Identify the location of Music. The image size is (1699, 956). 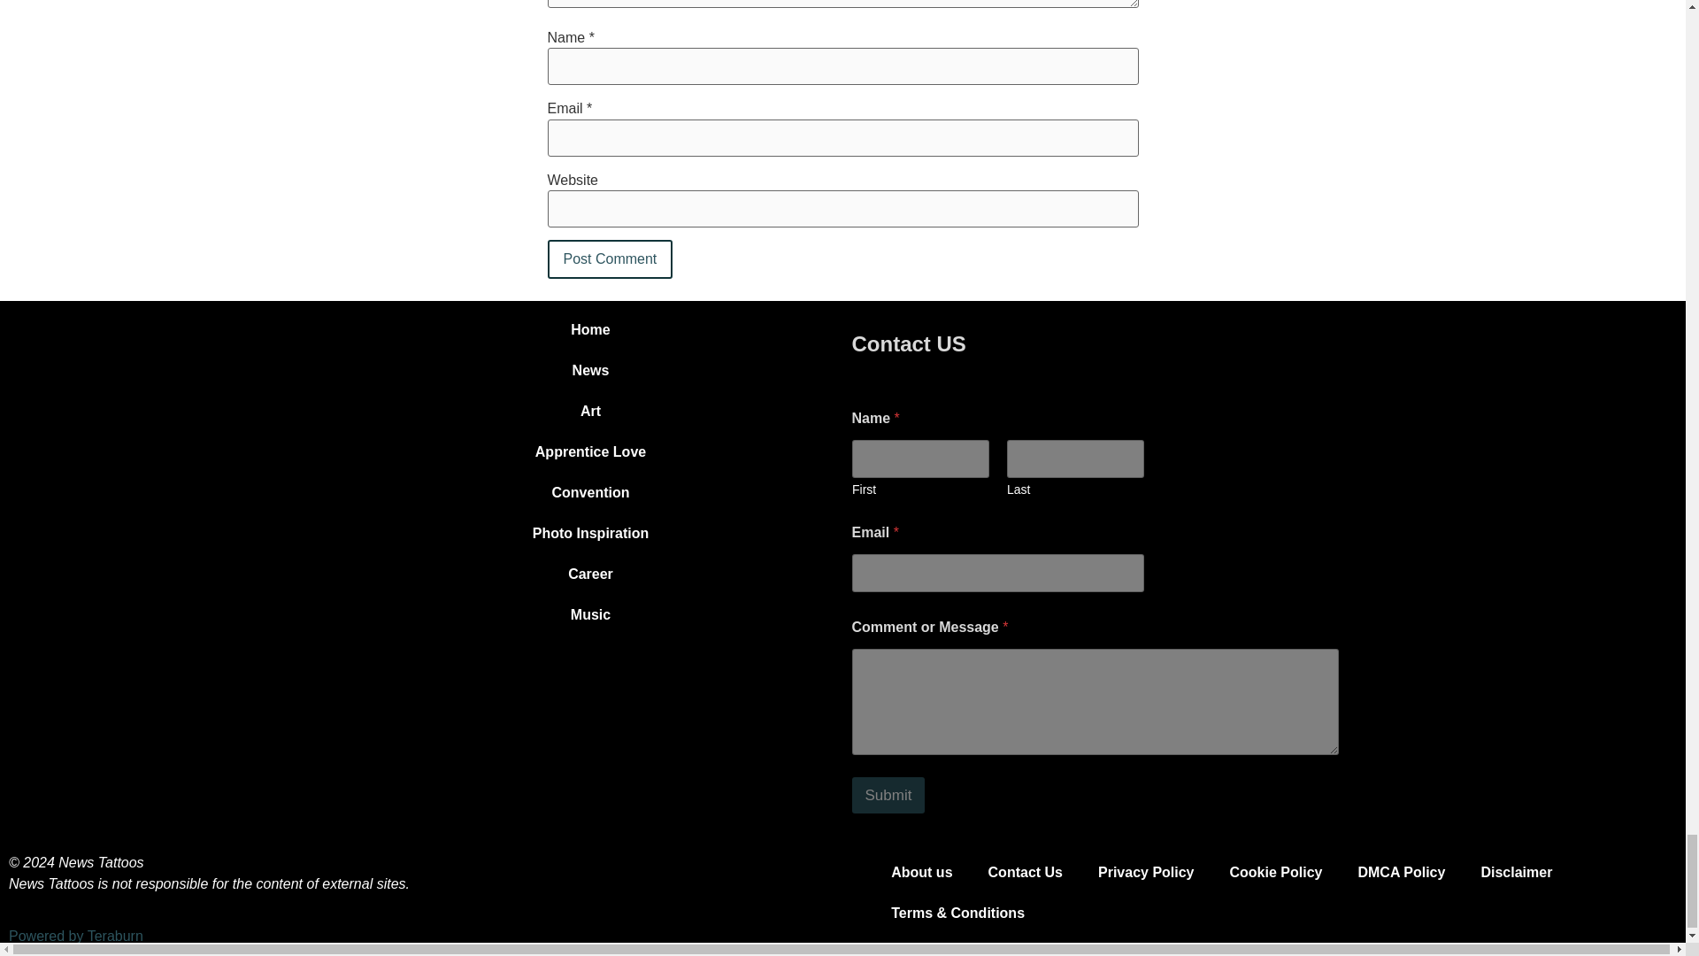
(589, 614).